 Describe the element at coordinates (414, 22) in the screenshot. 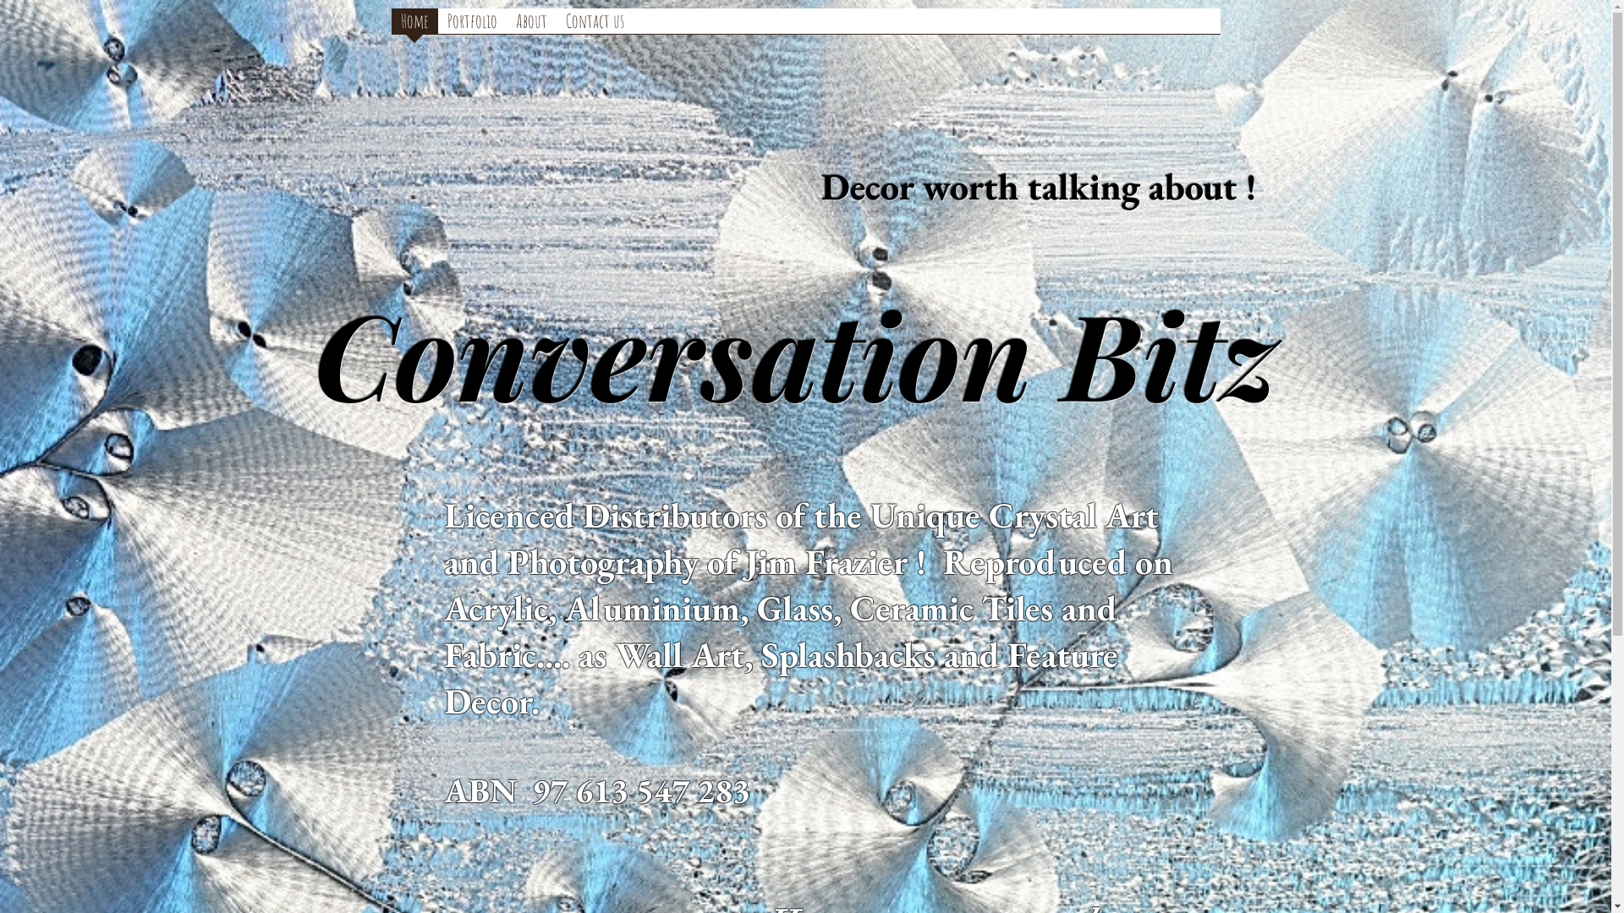

I see `Home` at that location.